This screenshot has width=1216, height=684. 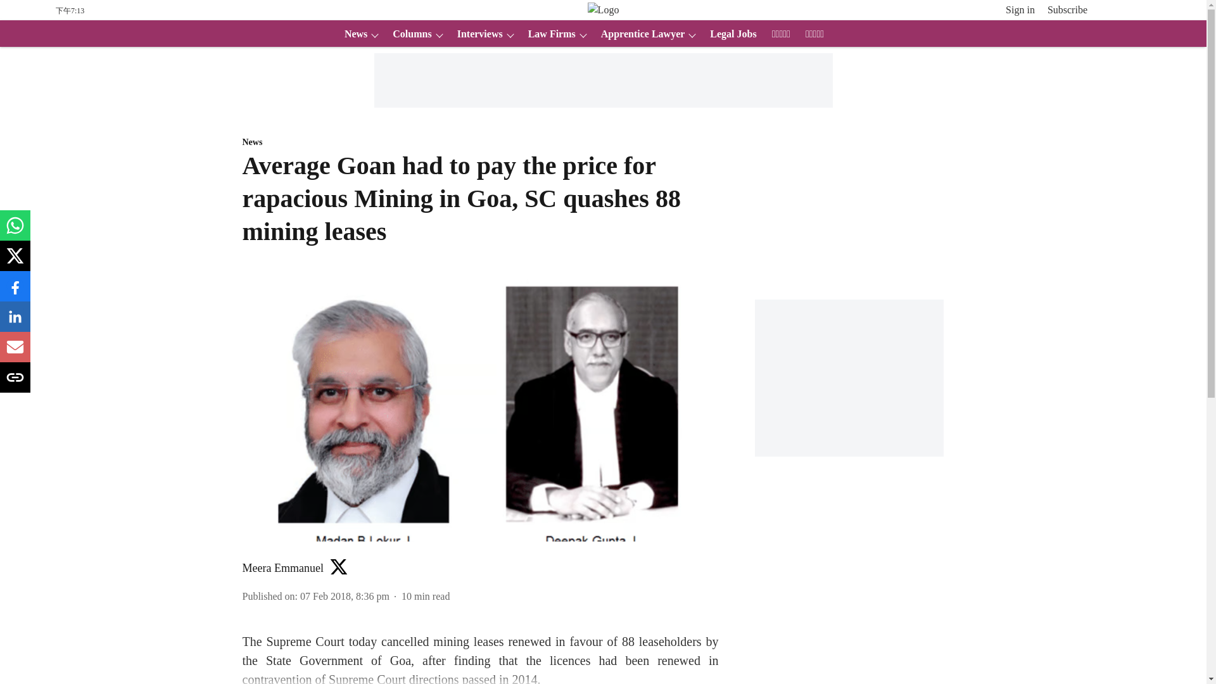 What do you see at coordinates (730, 34) in the screenshot?
I see `Legal Jobs` at bounding box center [730, 34].